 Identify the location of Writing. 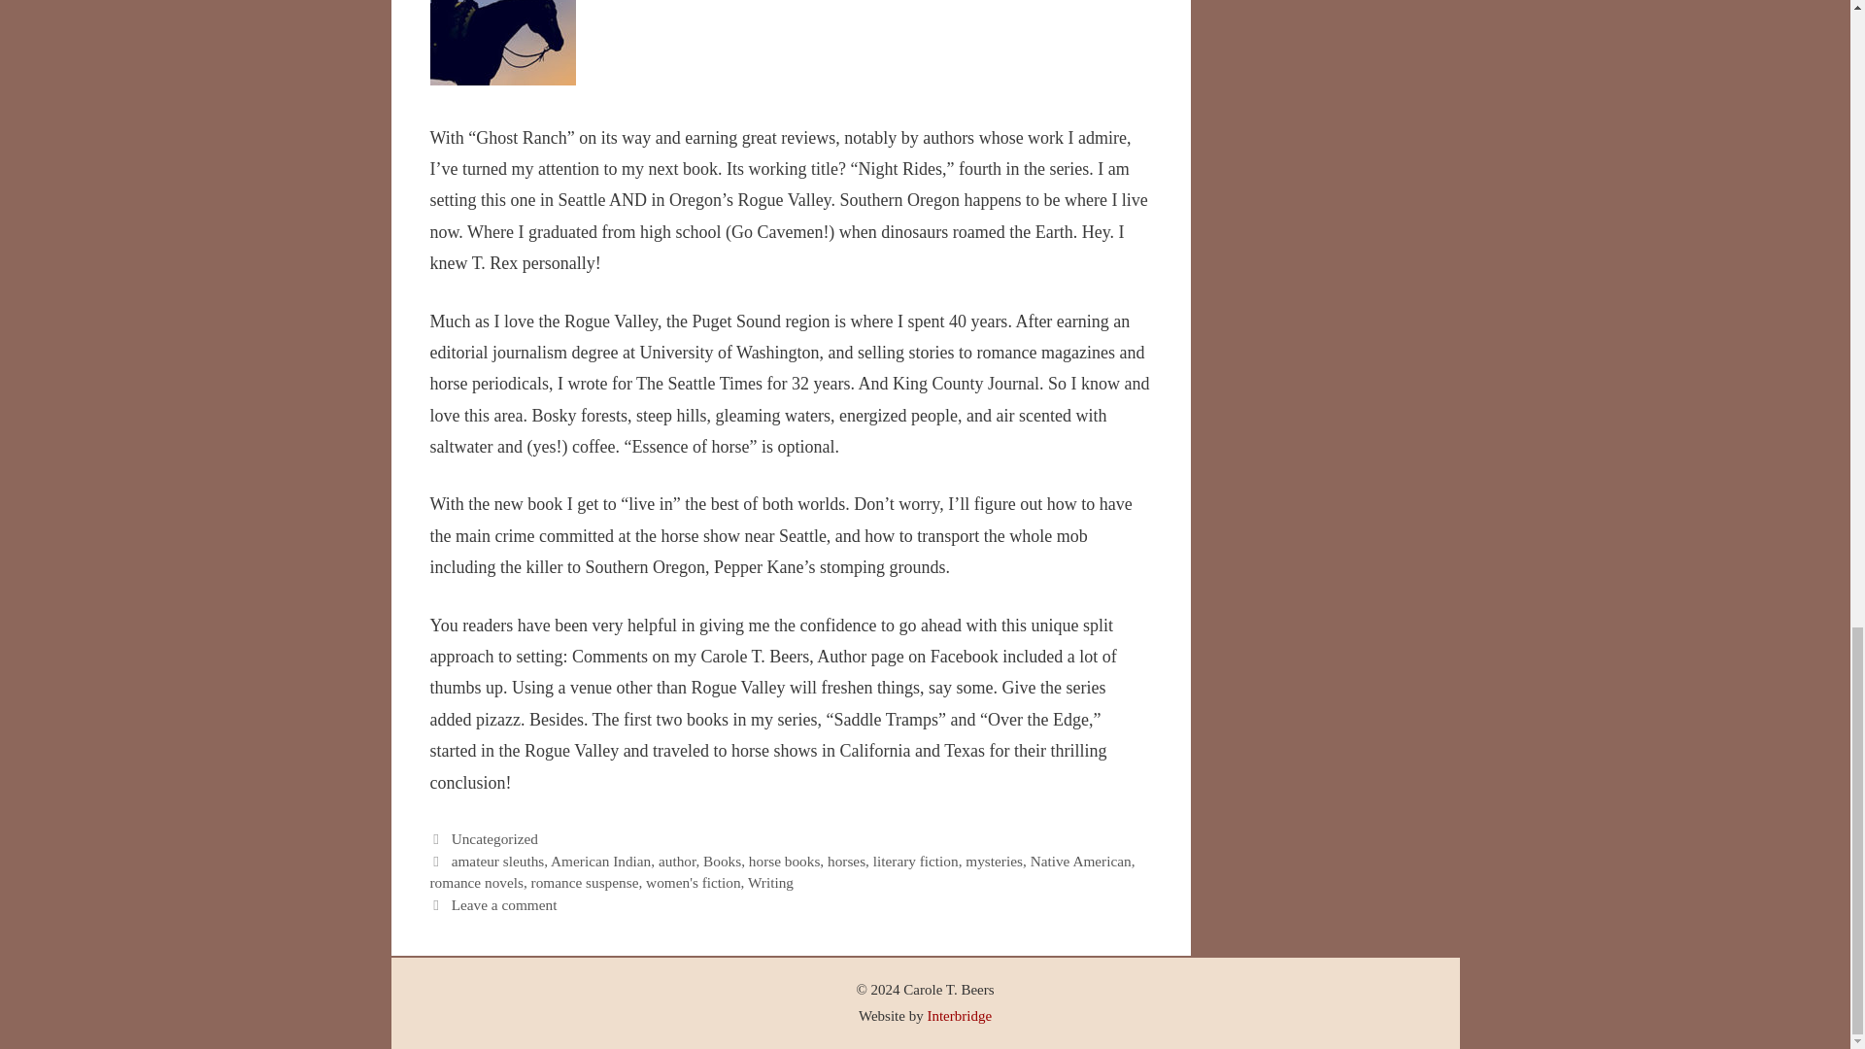
(770, 882).